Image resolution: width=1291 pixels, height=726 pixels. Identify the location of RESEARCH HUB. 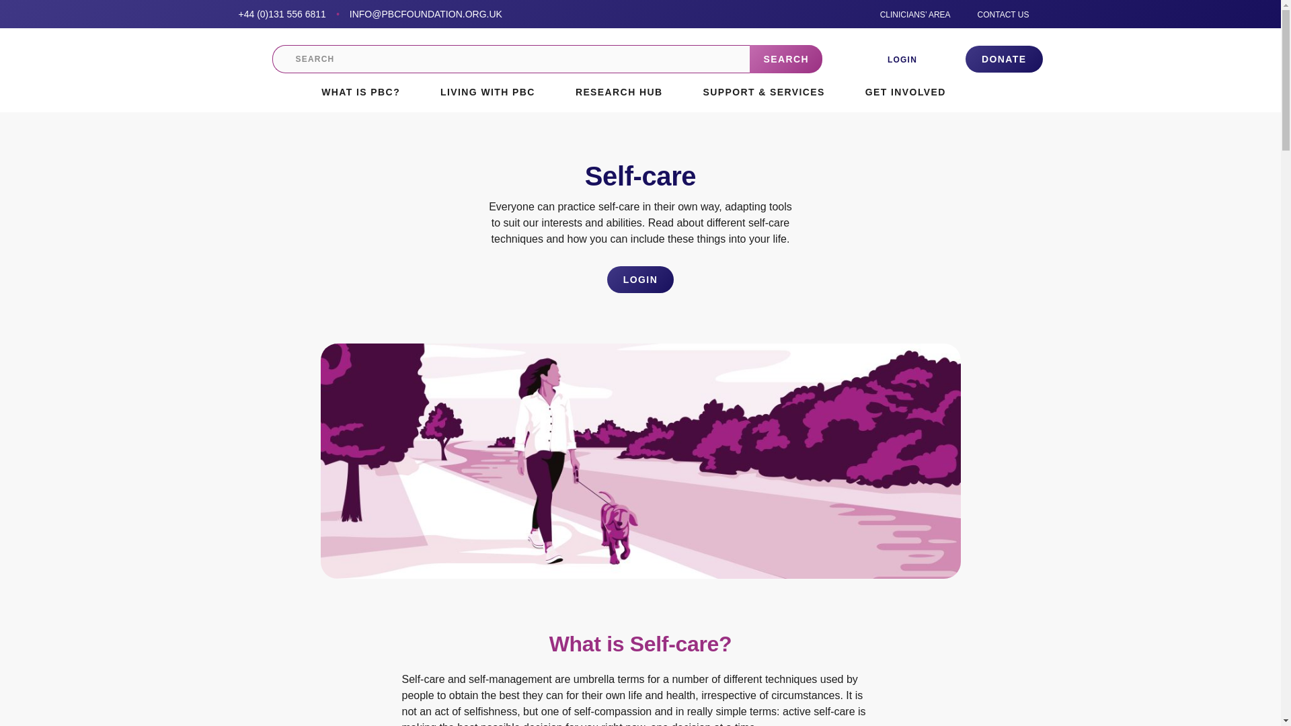
(625, 93).